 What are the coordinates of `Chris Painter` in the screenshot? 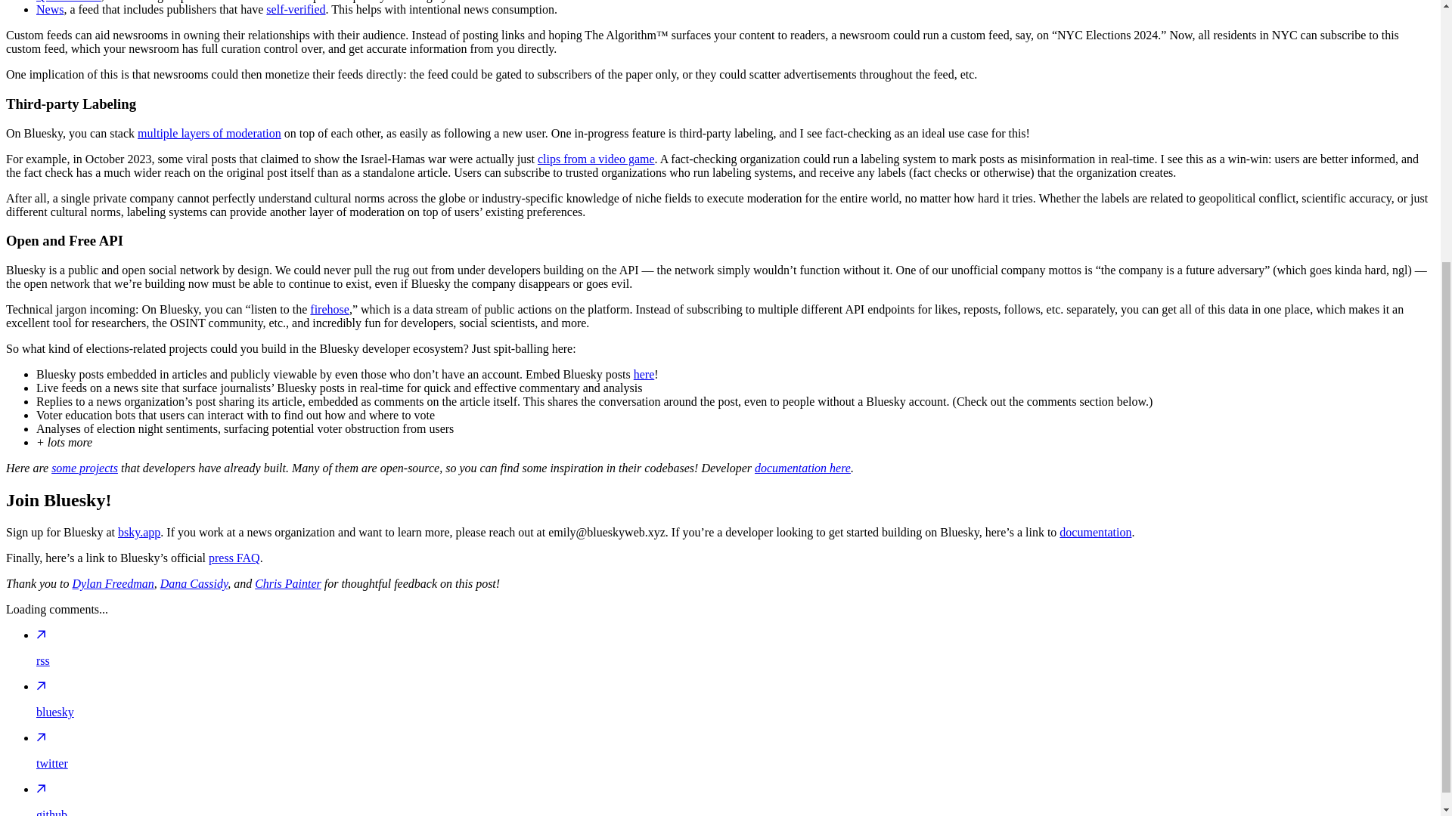 It's located at (287, 583).